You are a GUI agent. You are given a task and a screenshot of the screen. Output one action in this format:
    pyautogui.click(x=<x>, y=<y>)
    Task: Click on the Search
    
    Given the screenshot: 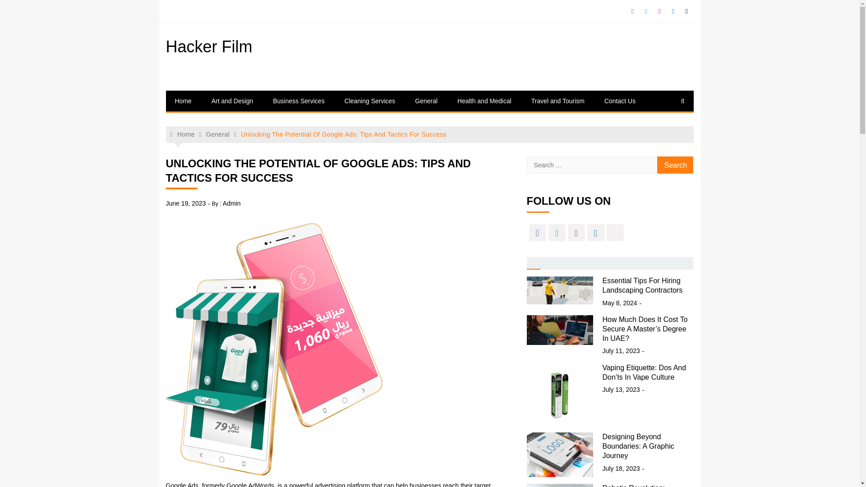 What is the action you would take?
    pyautogui.click(x=675, y=165)
    